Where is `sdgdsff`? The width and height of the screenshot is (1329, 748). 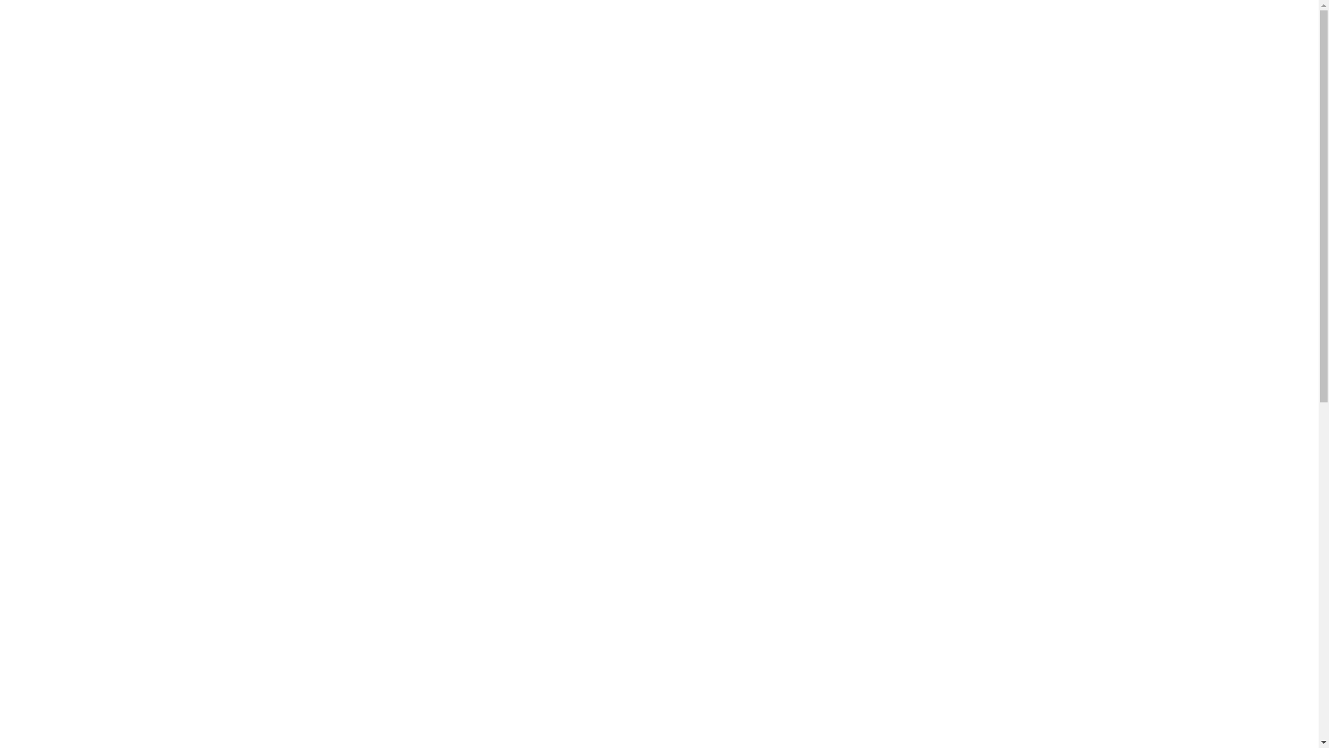
sdgdsff is located at coordinates (847, 284).